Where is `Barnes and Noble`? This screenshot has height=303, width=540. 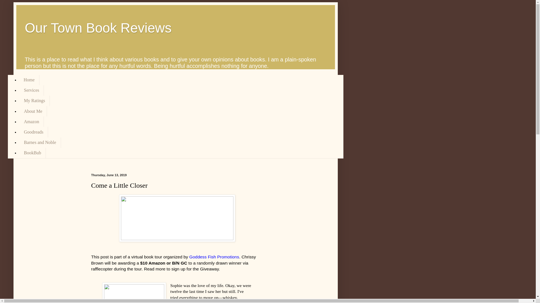 Barnes and Noble is located at coordinates (40, 143).